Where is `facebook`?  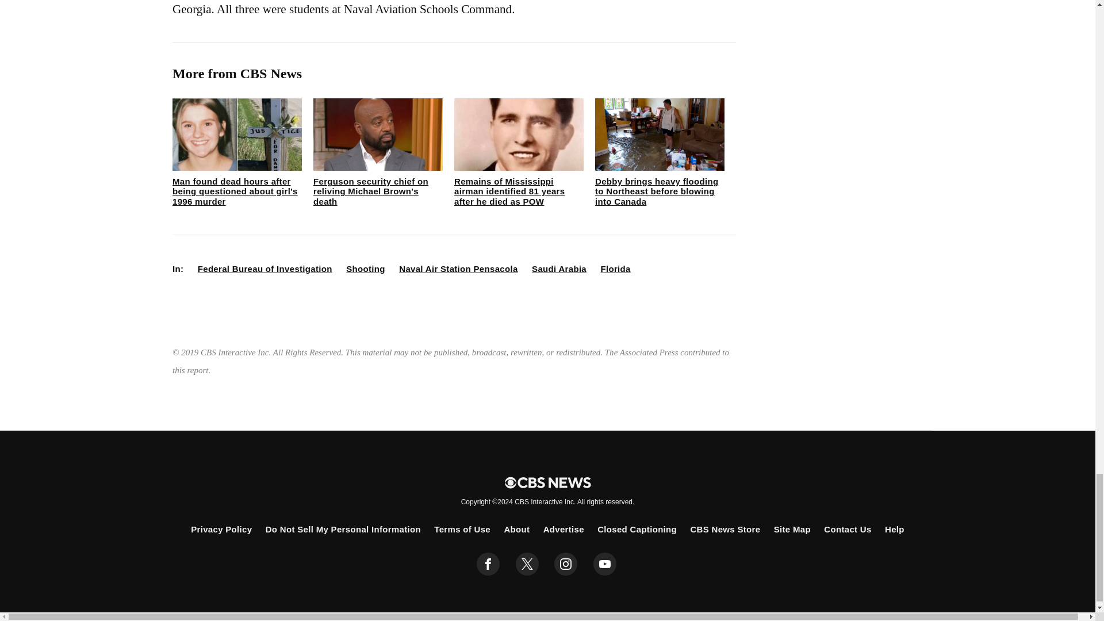 facebook is located at coordinates (488, 564).